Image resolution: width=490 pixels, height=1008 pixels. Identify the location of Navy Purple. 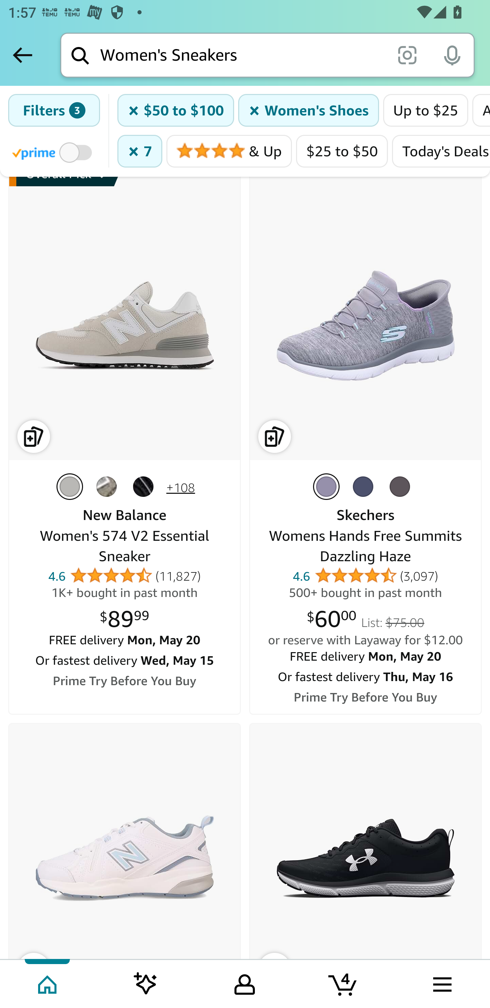
(365, 487).